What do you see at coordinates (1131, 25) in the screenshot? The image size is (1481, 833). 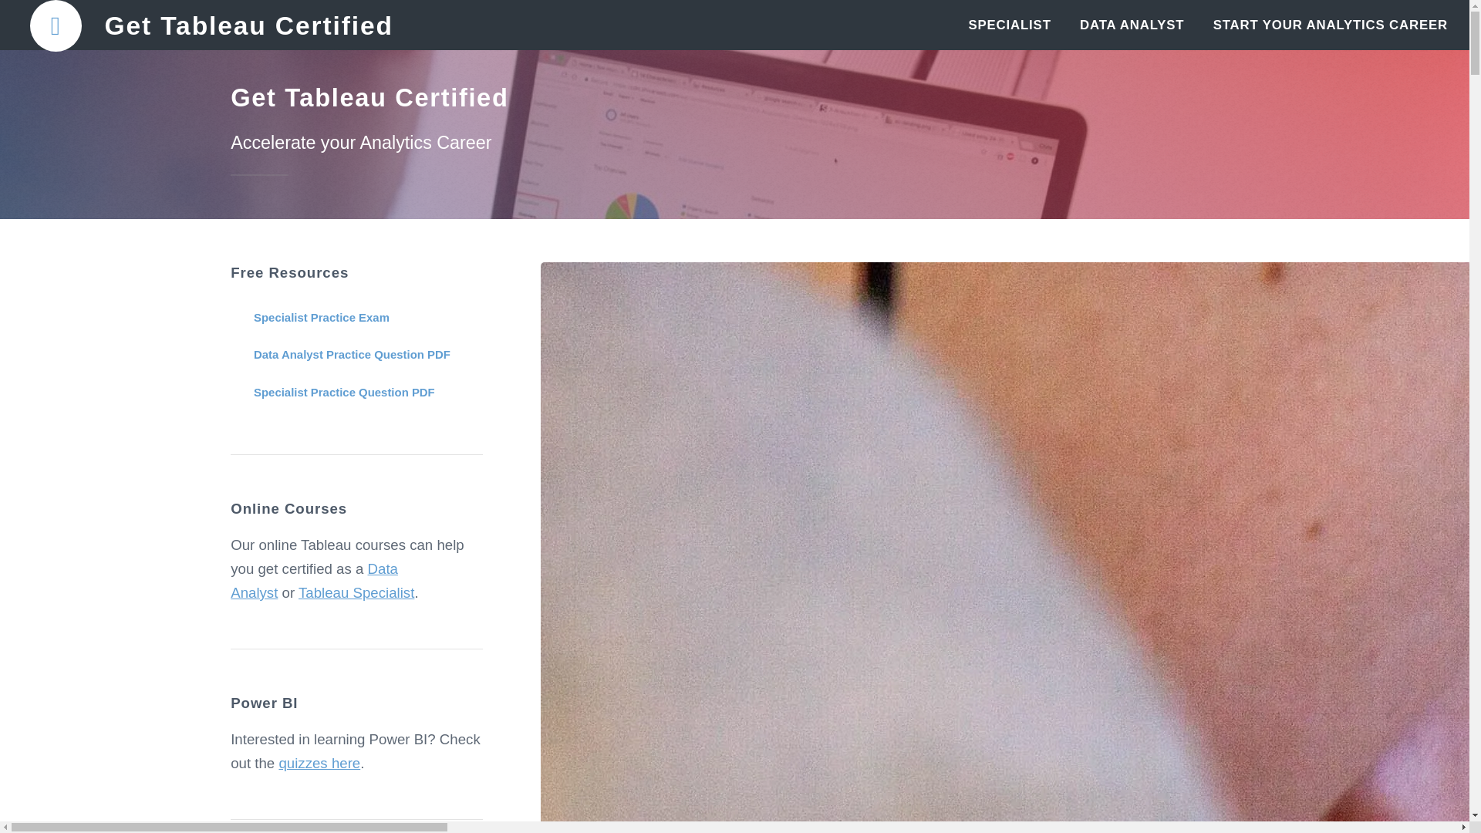 I see `DATA ANALYST` at bounding box center [1131, 25].